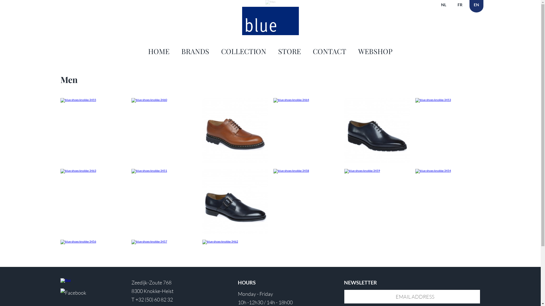 The height and width of the screenshot is (306, 545). What do you see at coordinates (235, 201) in the screenshot?
I see `blue-shoes-knokke-3452` at bounding box center [235, 201].